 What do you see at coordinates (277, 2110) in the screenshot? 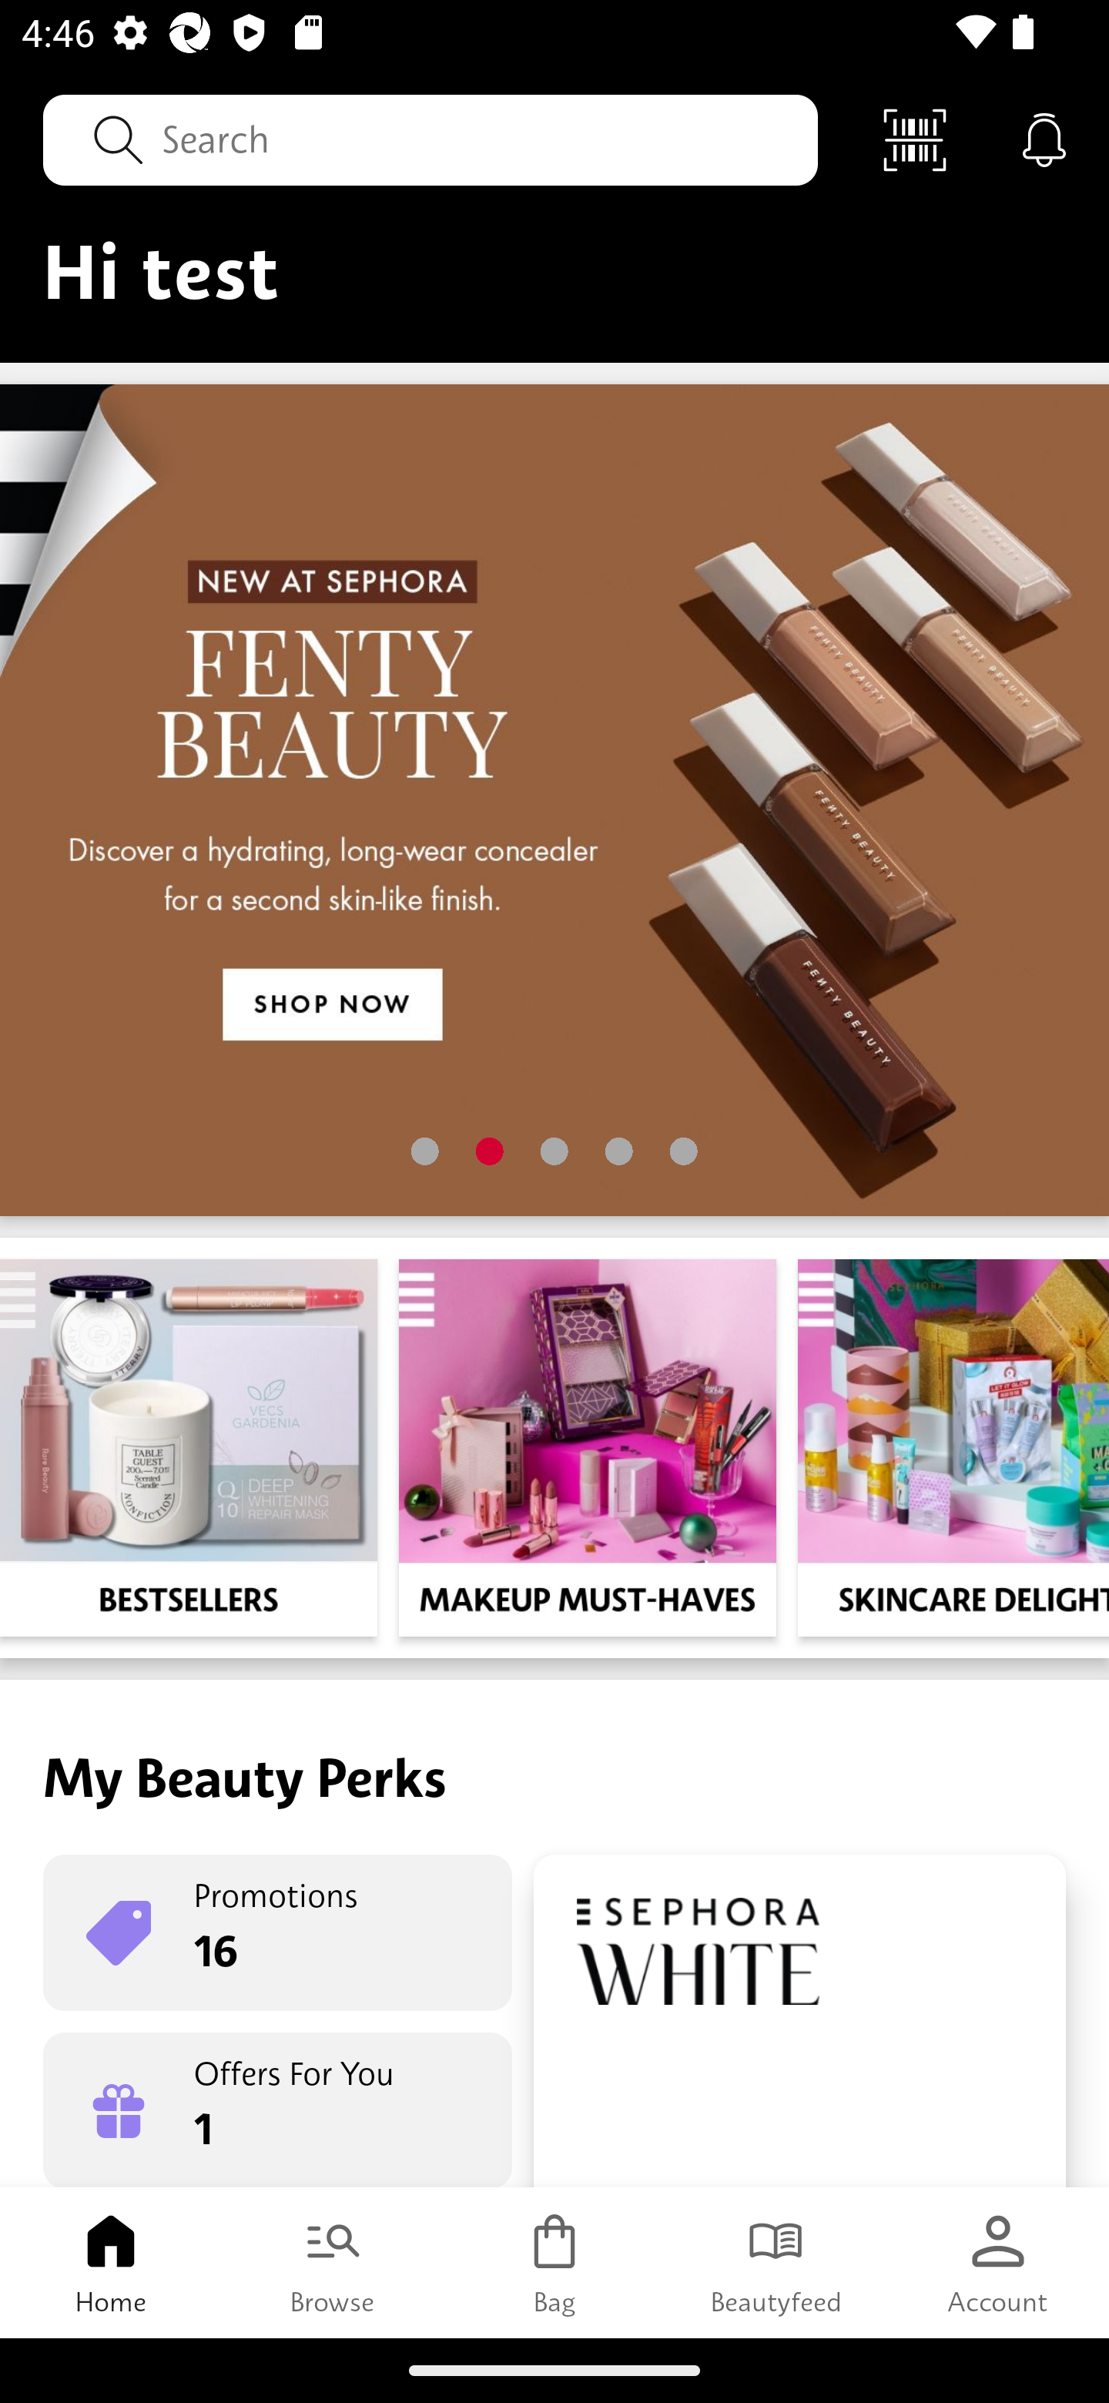
I see `Offers For You 1` at bounding box center [277, 2110].